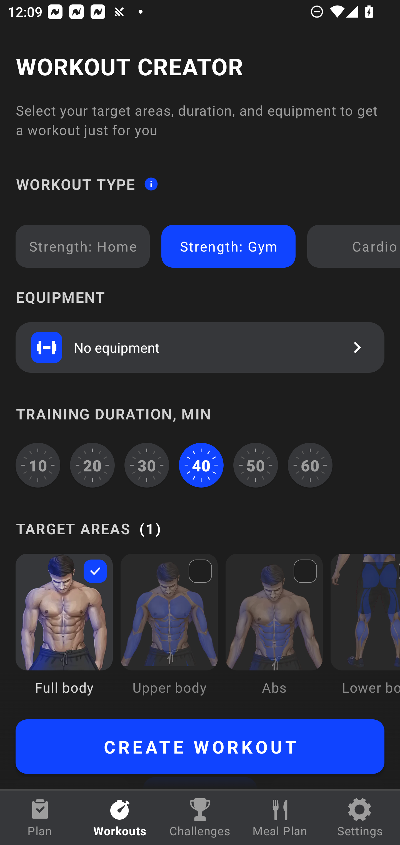 This screenshot has width=400, height=845. Describe the element at coordinates (151, 183) in the screenshot. I see `Workout type information button` at that location.